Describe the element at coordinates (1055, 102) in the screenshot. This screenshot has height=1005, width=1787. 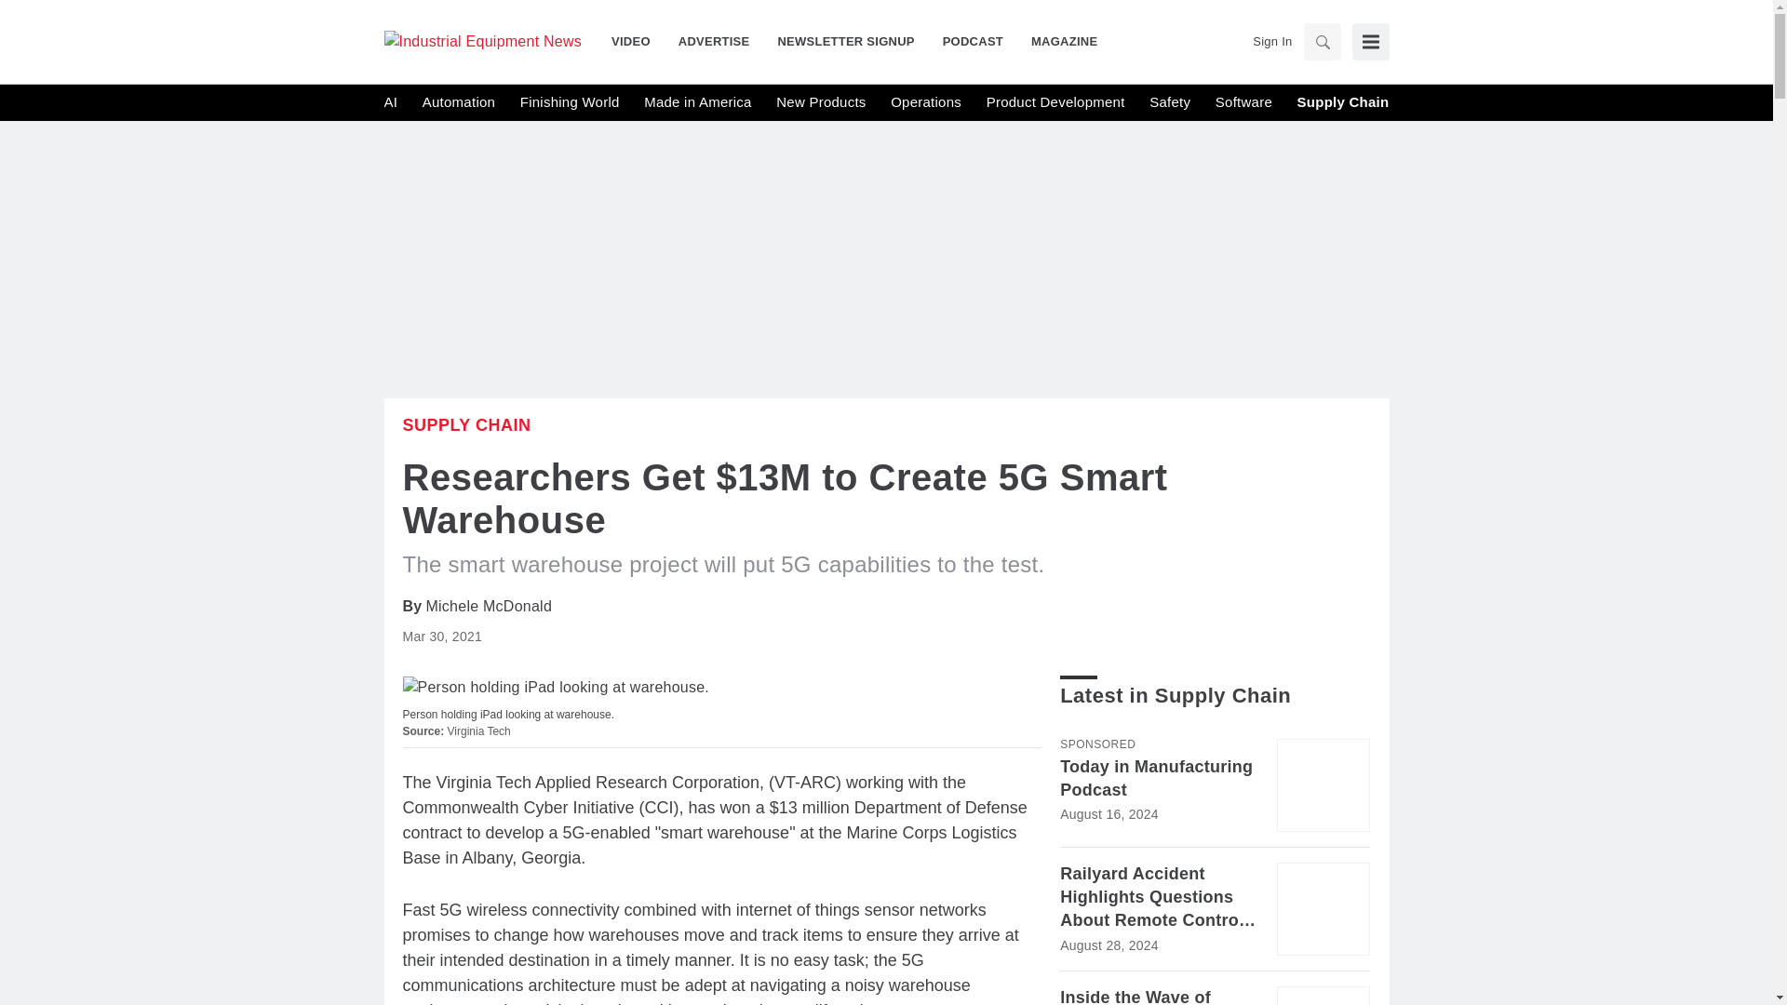
I see `Product Development` at that location.